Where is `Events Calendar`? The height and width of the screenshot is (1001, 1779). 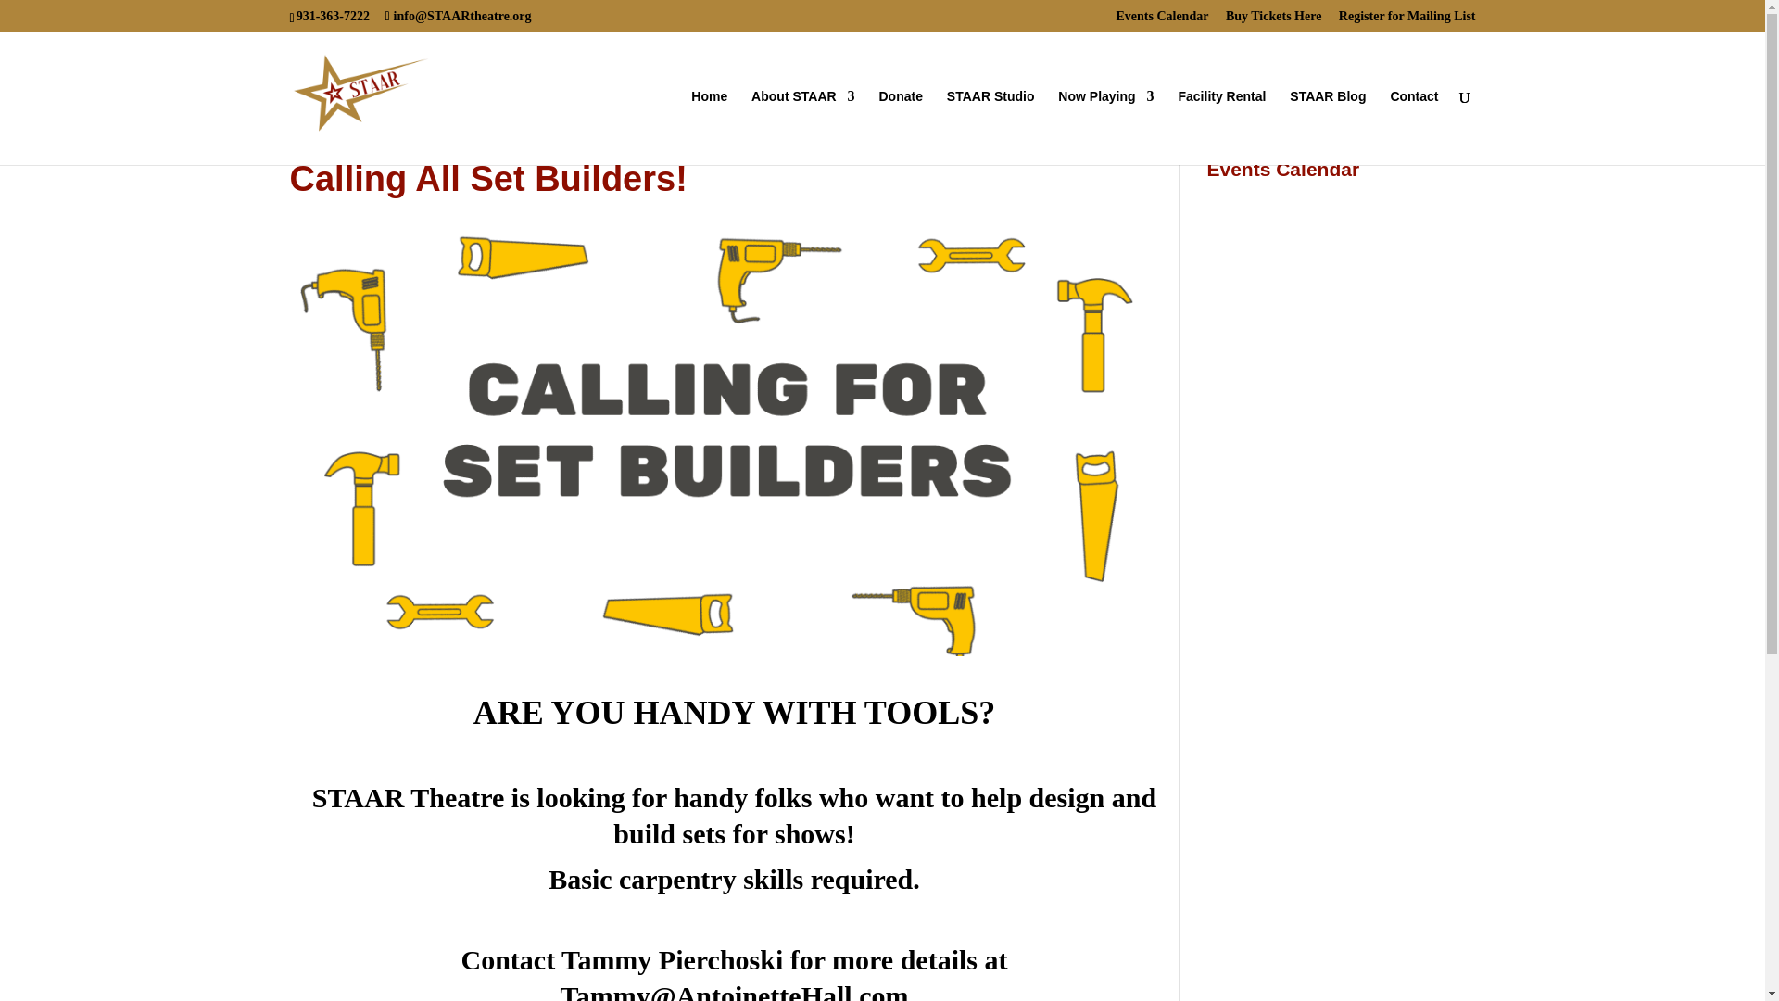 Events Calendar is located at coordinates (1161, 20).